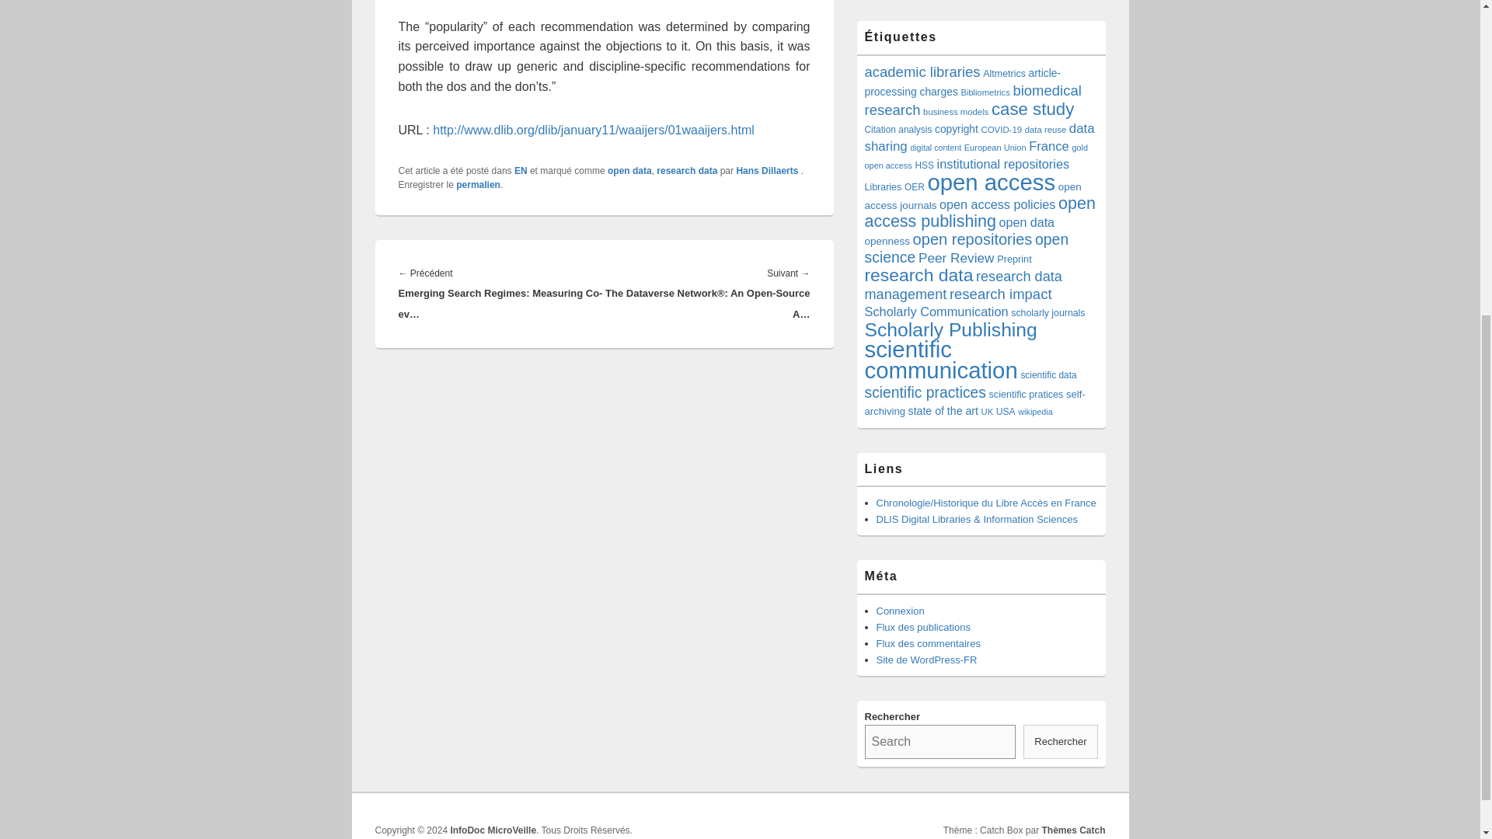  What do you see at coordinates (897, 129) in the screenshot?
I see `Citation analysis` at bounding box center [897, 129].